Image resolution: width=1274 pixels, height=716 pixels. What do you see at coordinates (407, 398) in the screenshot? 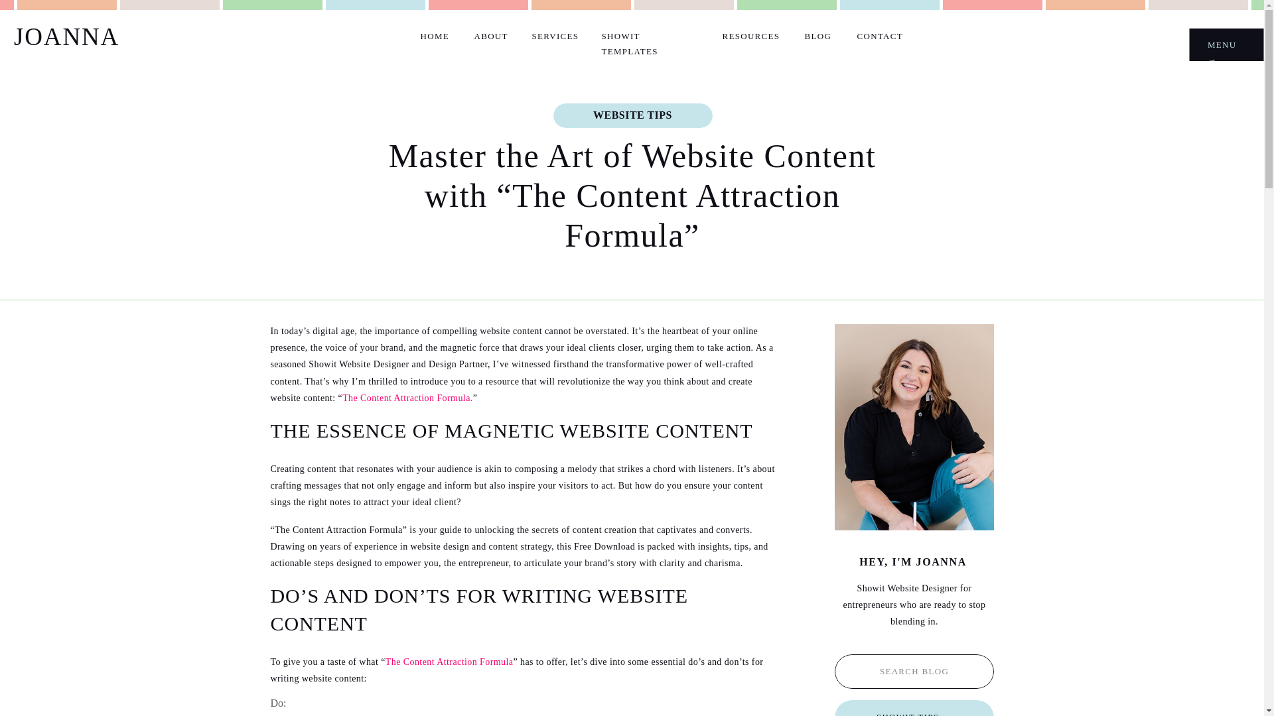
I see `The Content Attraction Formula.` at bounding box center [407, 398].